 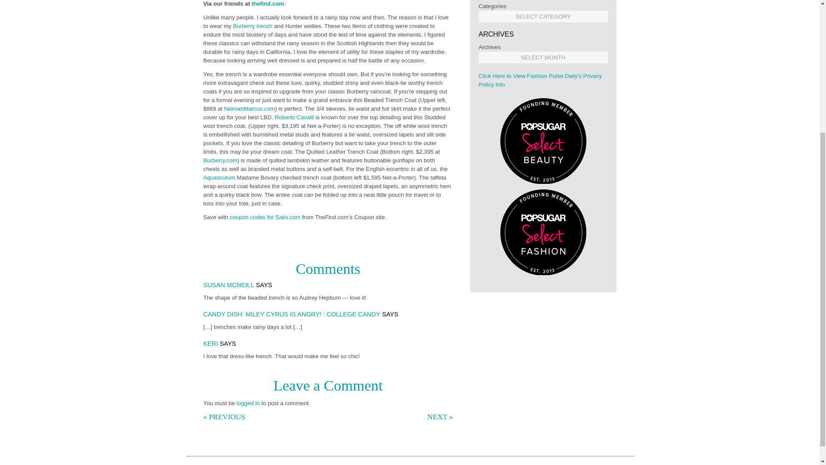 I want to click on Aquascutum, so click(x=219, y=177).